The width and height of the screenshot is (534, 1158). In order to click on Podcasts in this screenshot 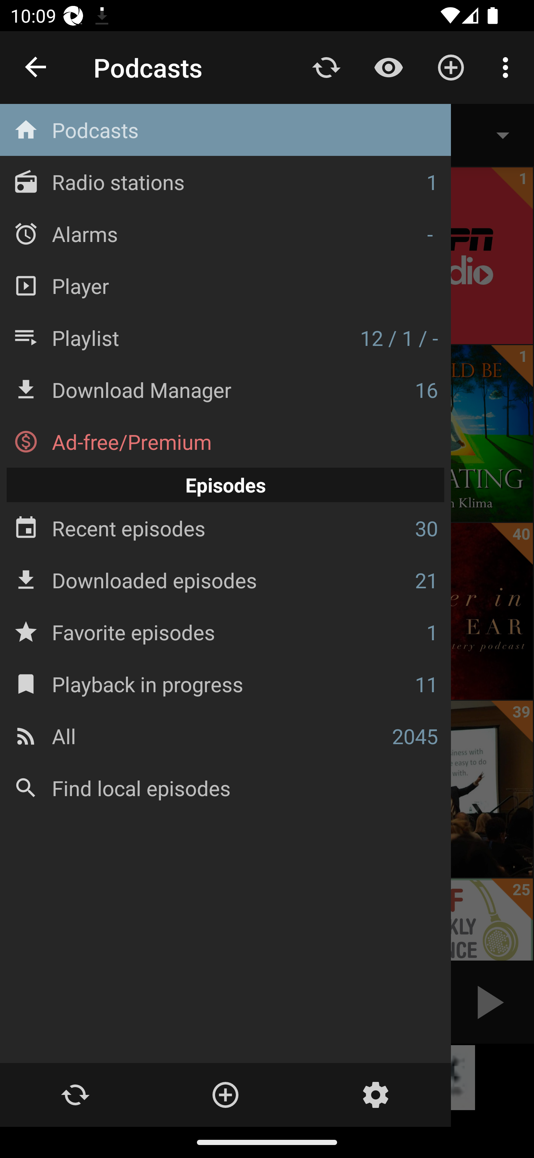, I will do `click(225, 130)`.